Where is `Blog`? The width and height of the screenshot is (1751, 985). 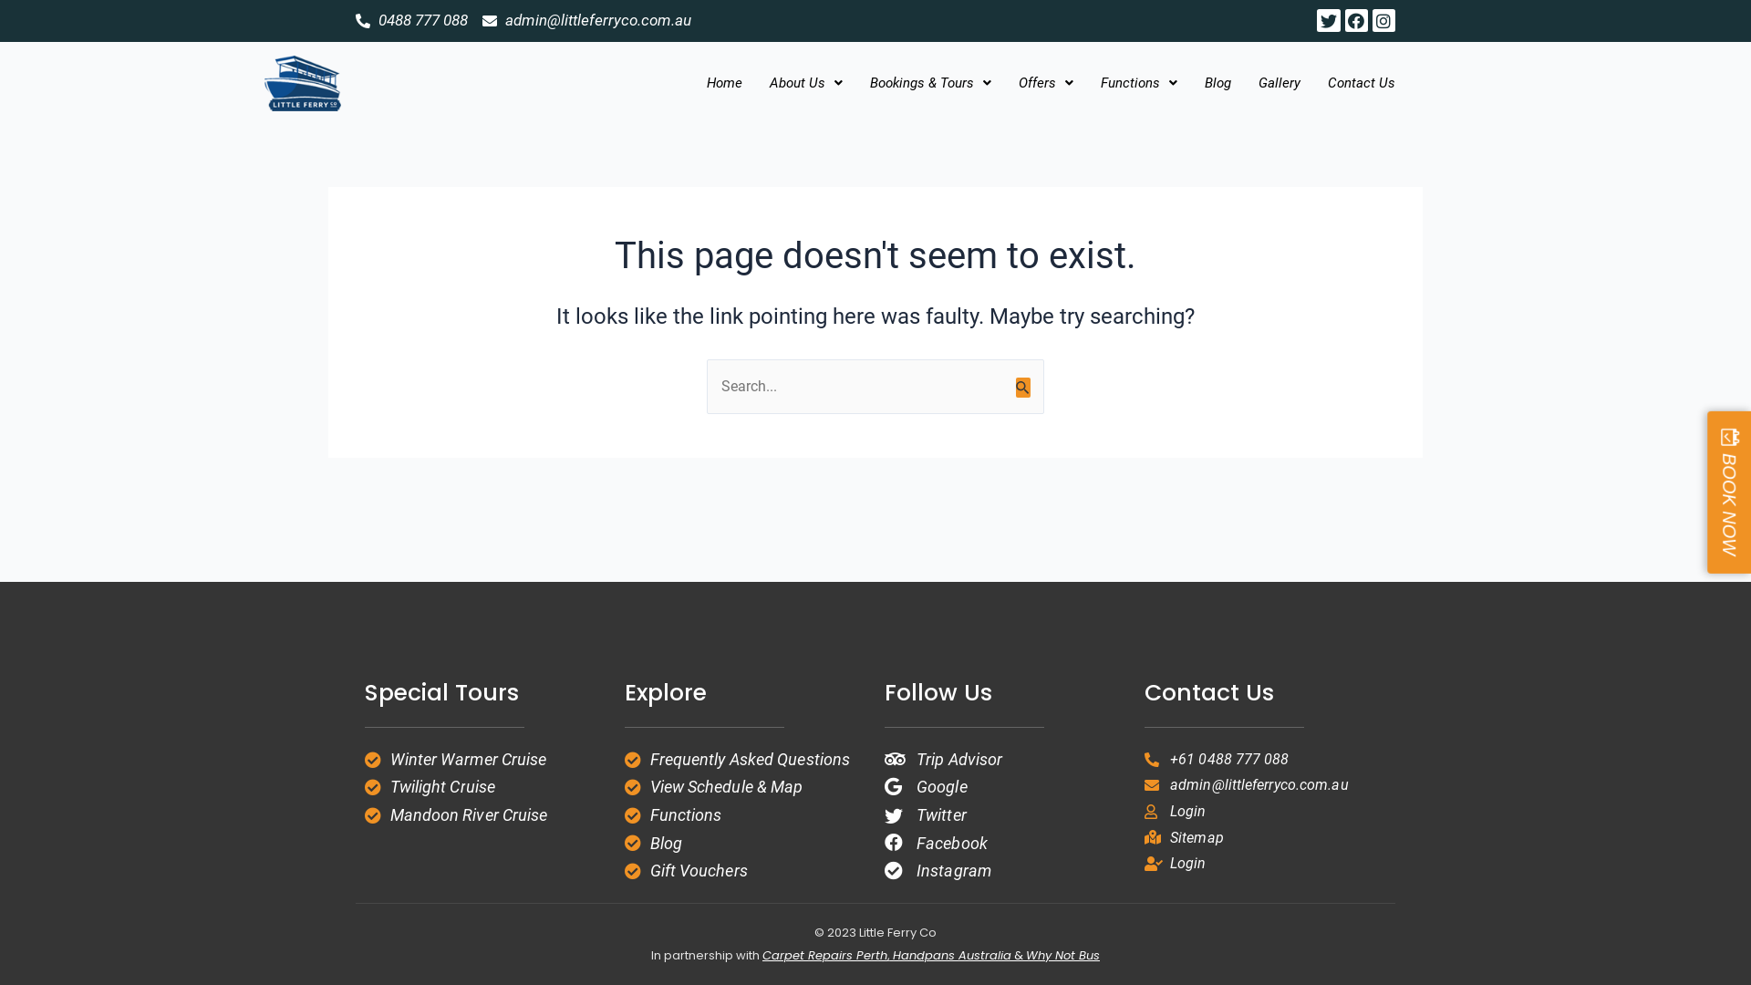 Blog is located at coordinates (746, 844).